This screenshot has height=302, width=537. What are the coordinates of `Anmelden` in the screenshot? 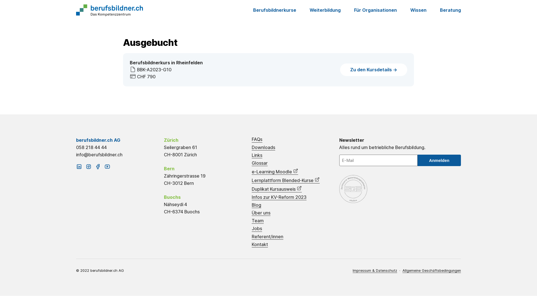 It's located at (439, 161).